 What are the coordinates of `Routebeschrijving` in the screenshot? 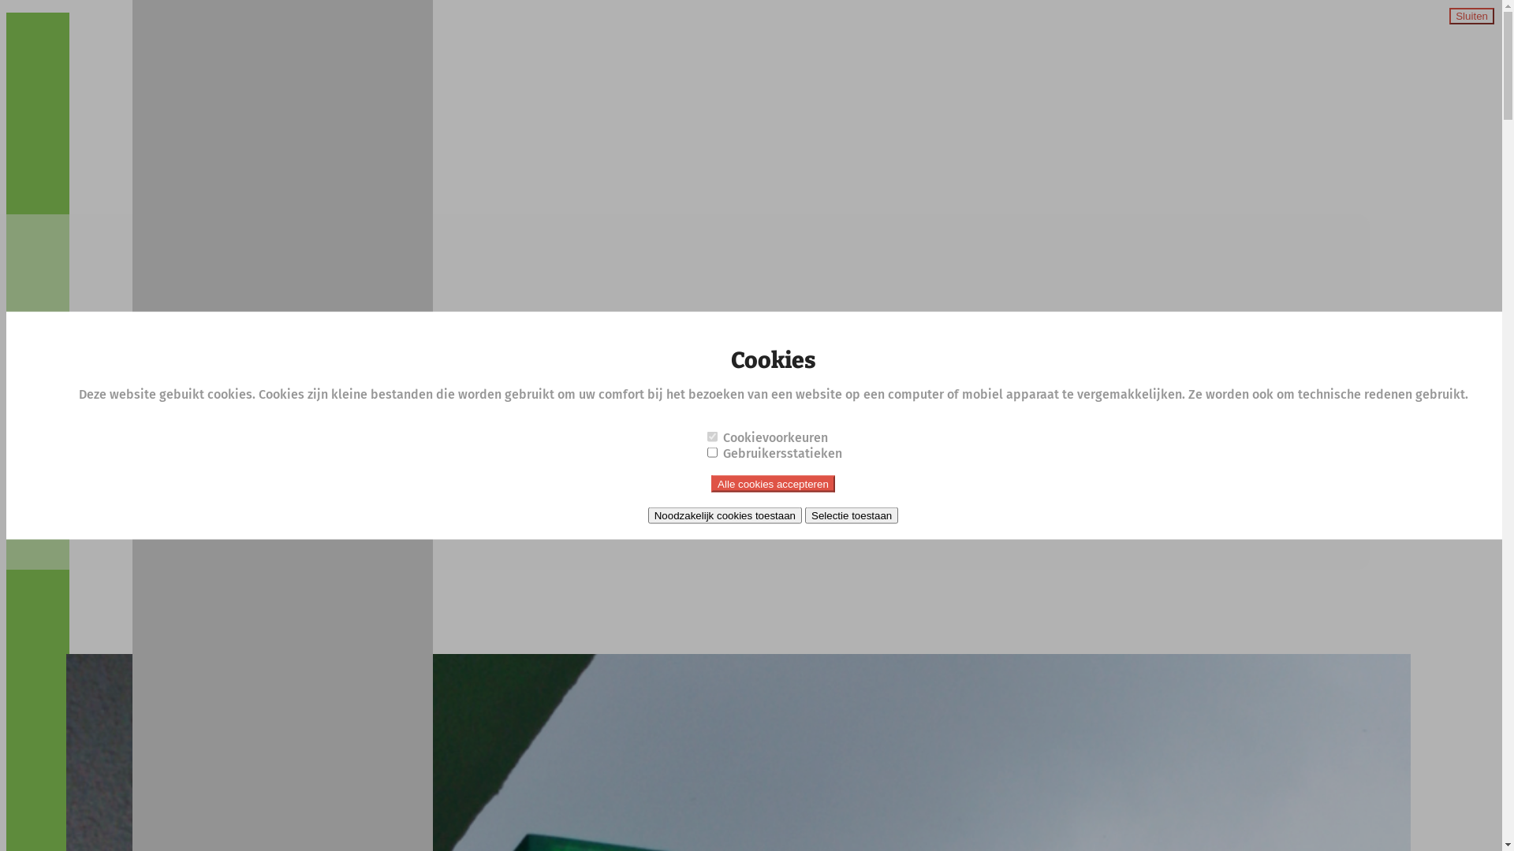 It's located at (189, 282).